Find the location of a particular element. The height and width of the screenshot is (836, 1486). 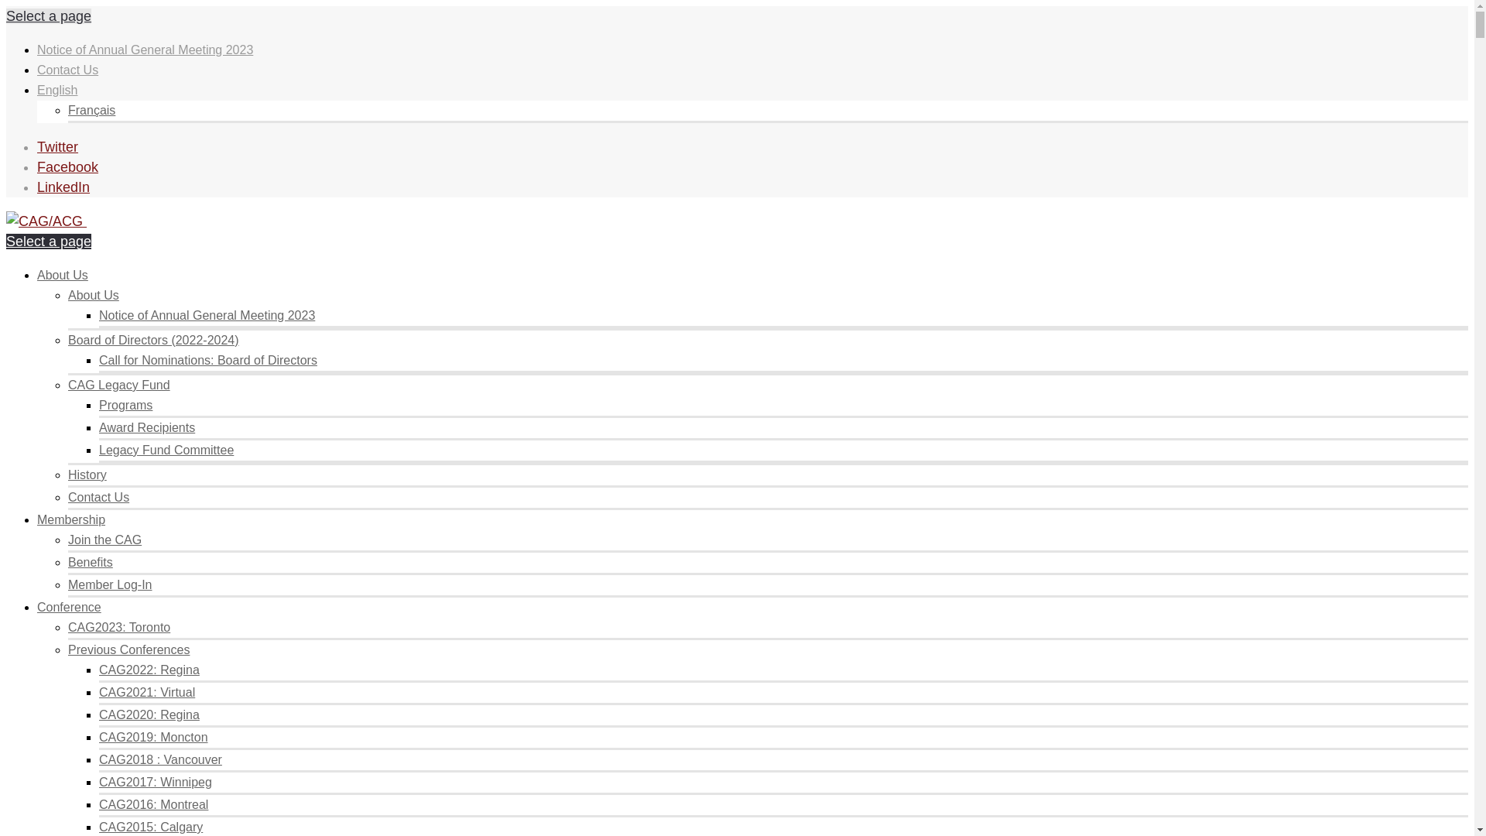

Facebook is located at coordinates (68, 167).